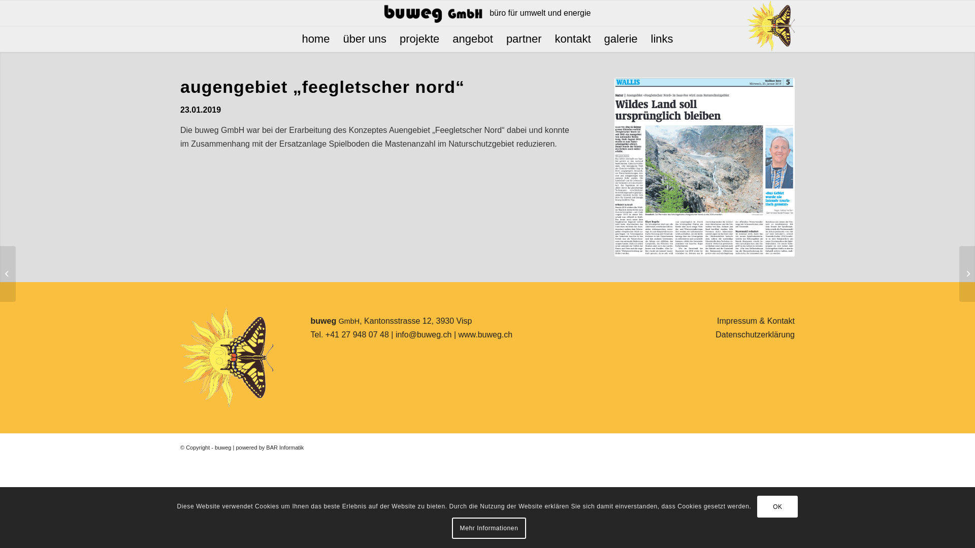  Describe the element at coordinates (424, 335) in the screenshot. I see `info@buweg.ch` at that location.